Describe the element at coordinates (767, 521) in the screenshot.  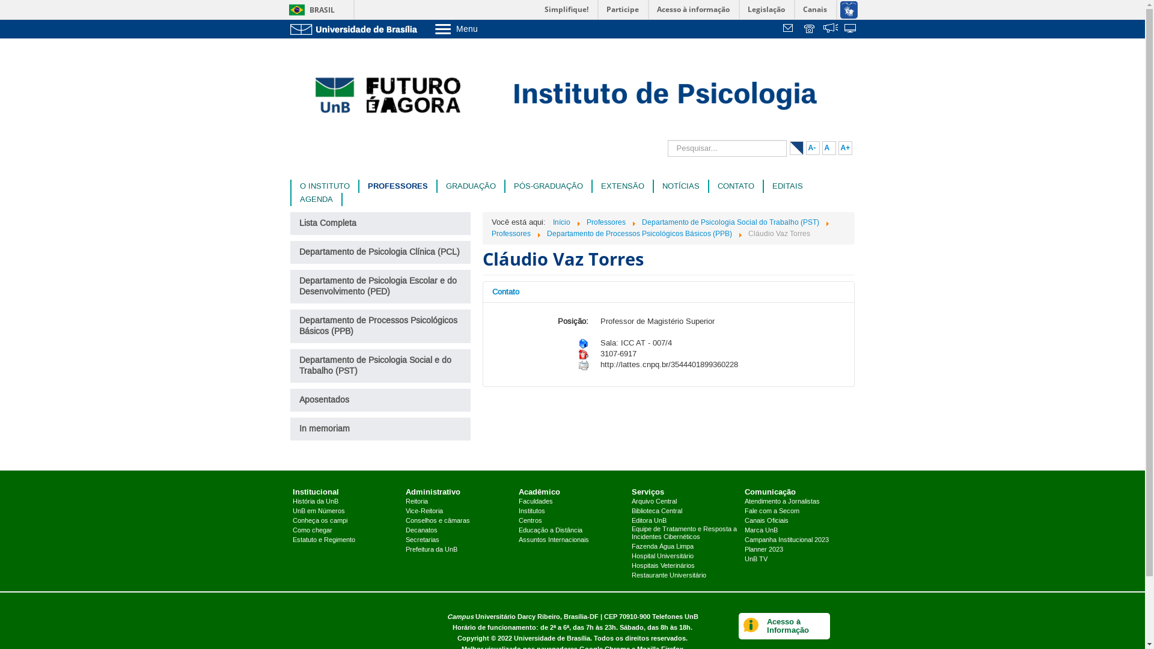
I see `Canais Oficiais` at that location.